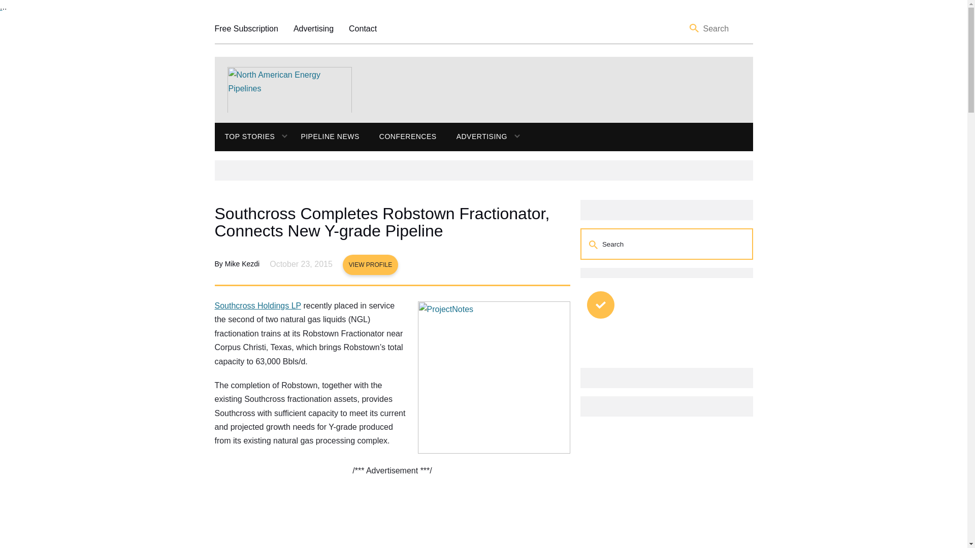 This screenshot has height=548, width=975. What do you see at coordinates (257, 305) in the screenshot?
I see `Southcross Holdings LP` at bounding box center [257, 305].